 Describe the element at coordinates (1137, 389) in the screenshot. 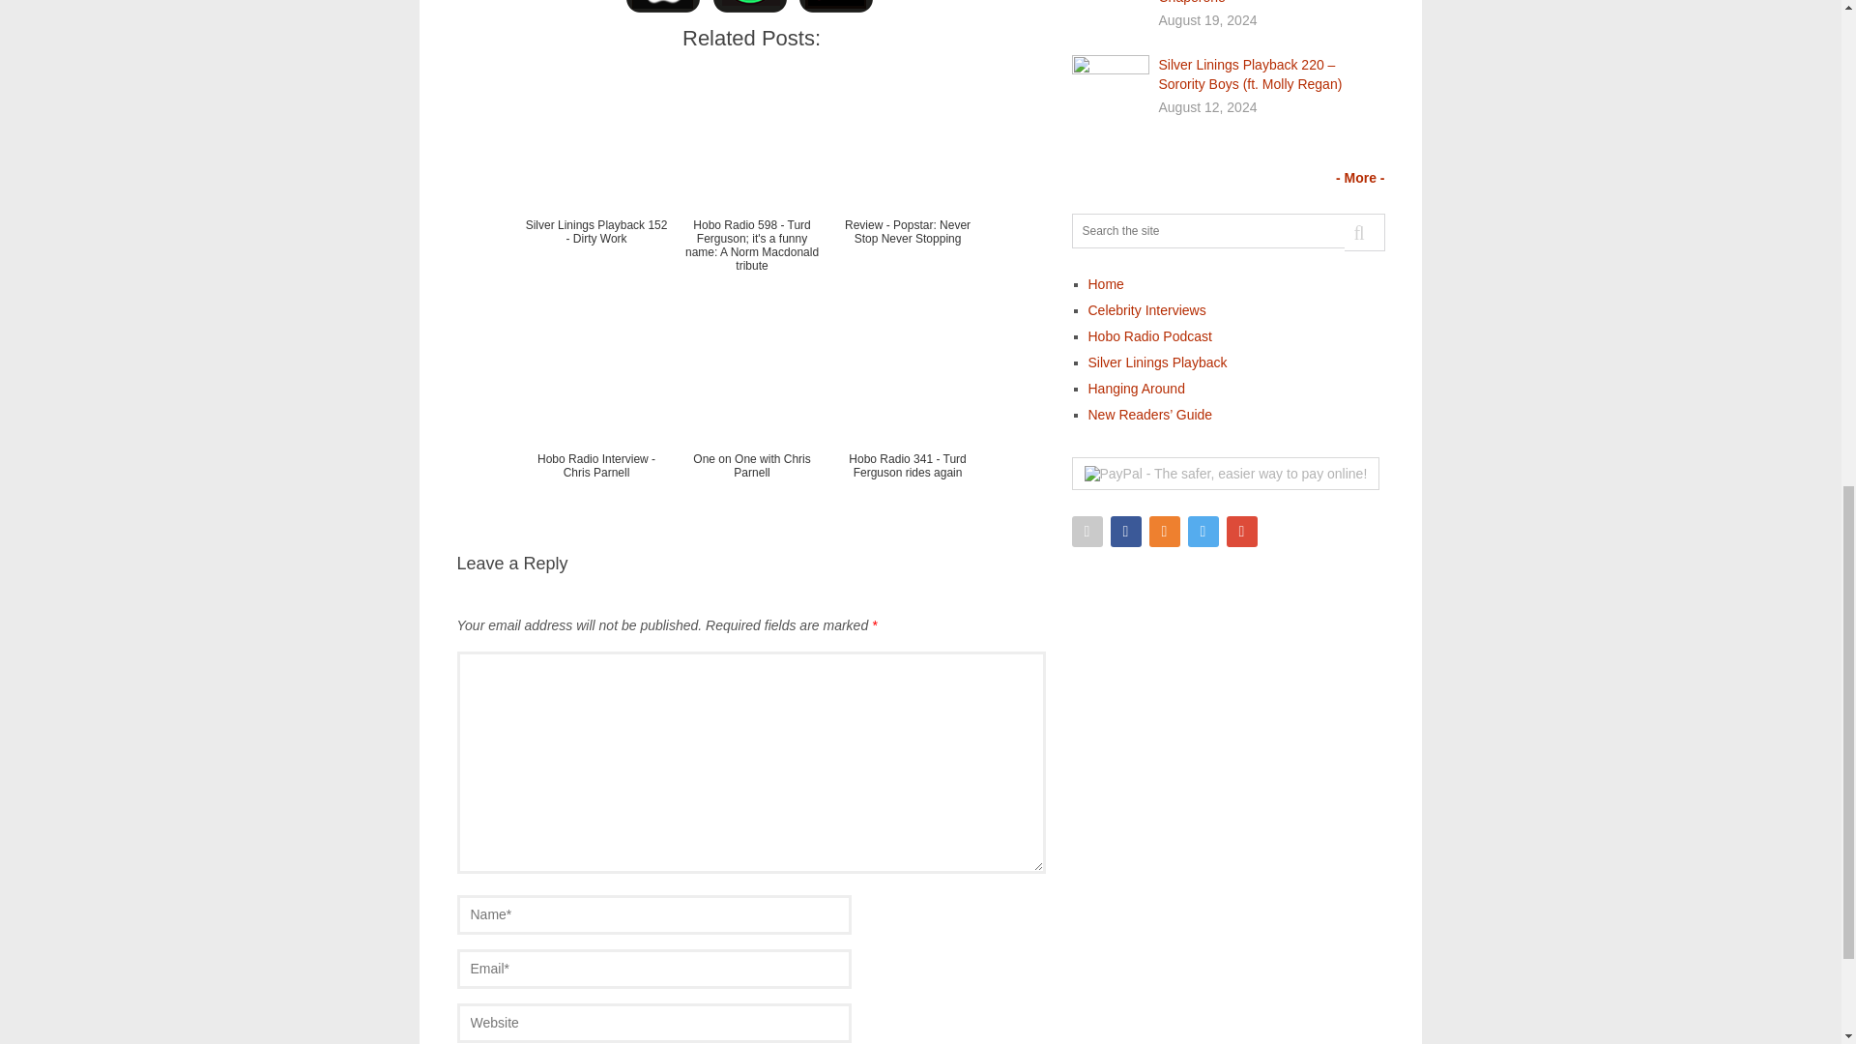

I see `Hanging Around` at that location.